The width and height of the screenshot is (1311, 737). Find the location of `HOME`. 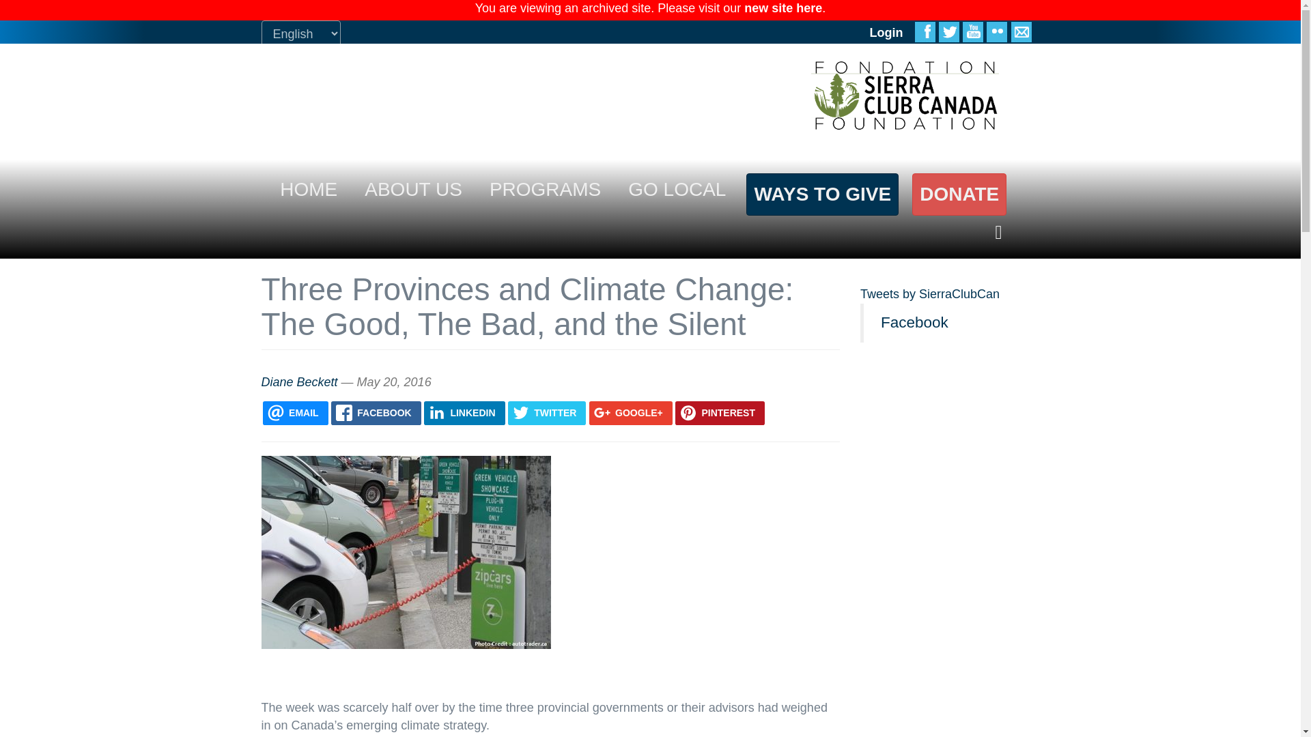

HOME is located at coordinates (308, 190).